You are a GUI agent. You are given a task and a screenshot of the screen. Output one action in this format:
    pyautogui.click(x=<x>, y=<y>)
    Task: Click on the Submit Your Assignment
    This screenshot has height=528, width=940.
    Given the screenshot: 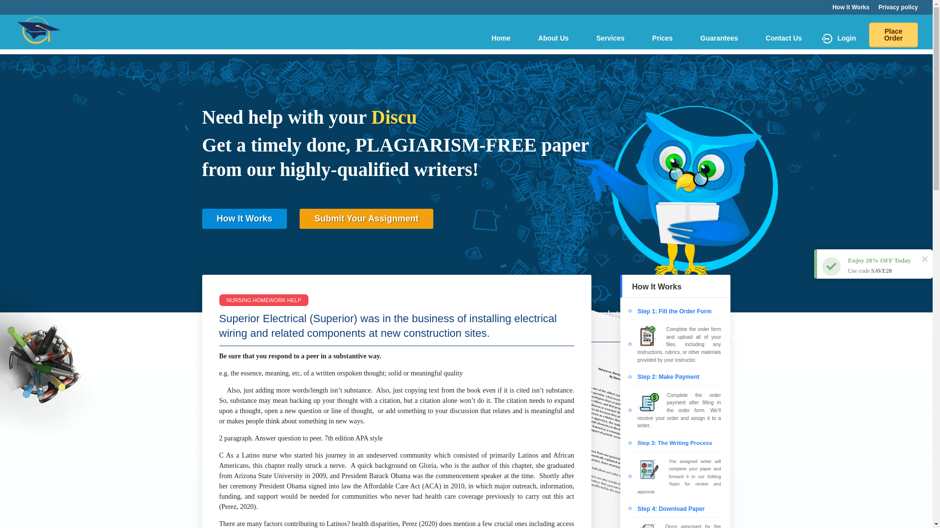 What is the action you would take?
    pyautogui.click(x=366, y=218)
    